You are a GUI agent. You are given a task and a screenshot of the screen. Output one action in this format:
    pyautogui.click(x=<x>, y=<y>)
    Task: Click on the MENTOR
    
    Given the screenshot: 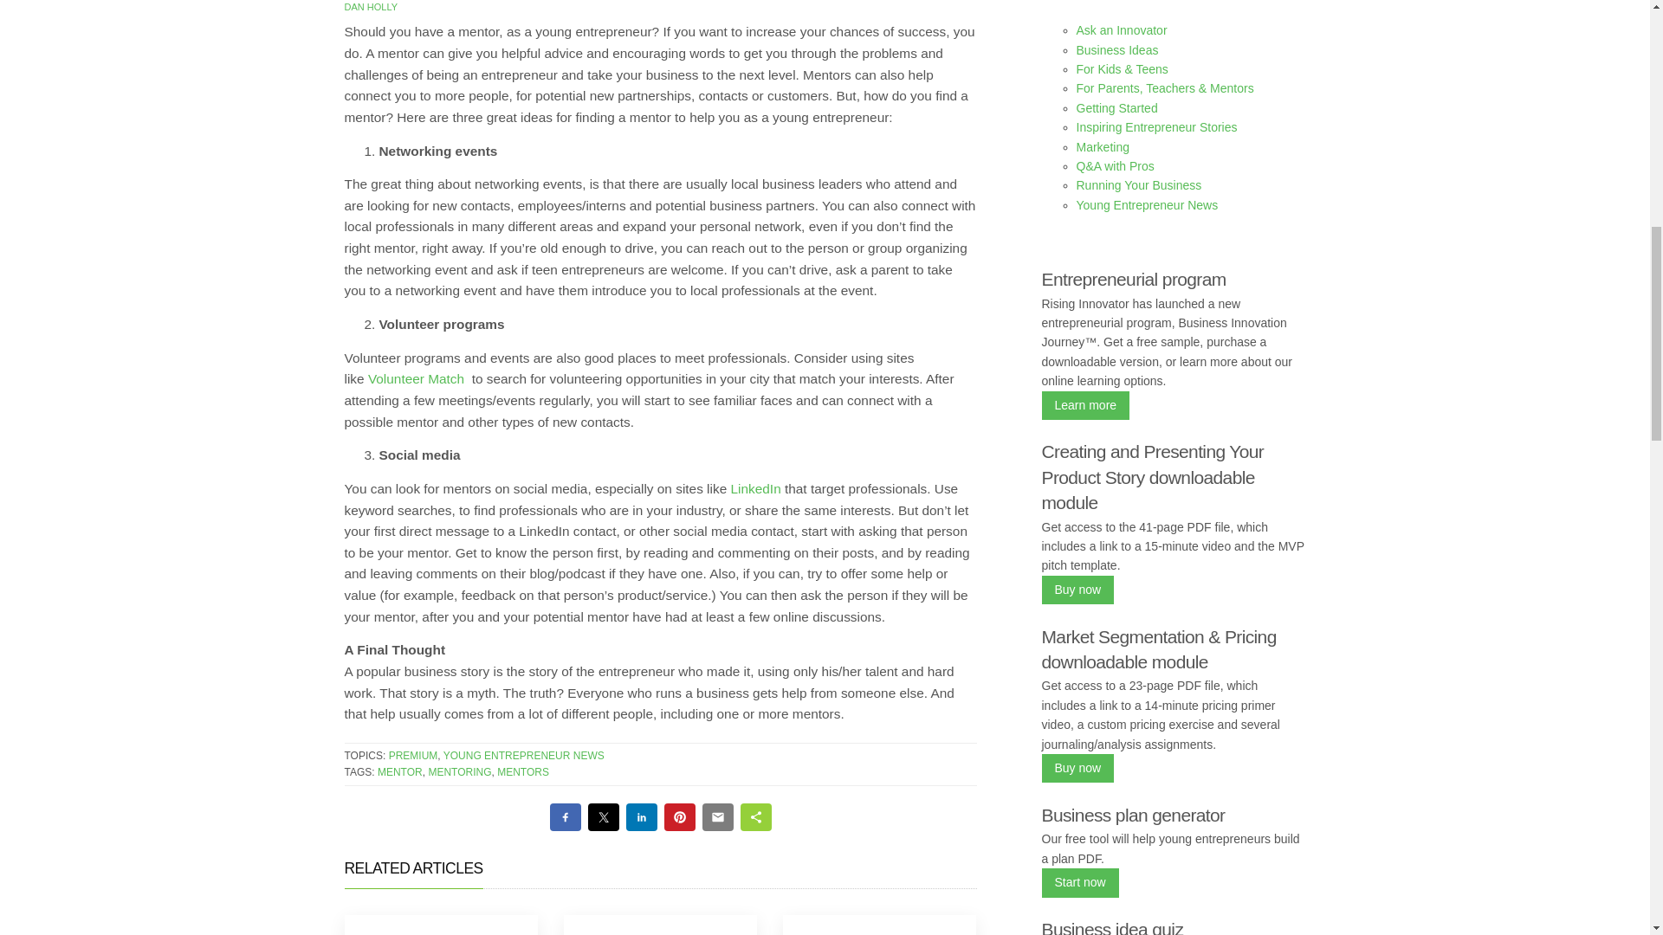 What is the action you would take?
    pyautogui.click(x=399, y=771)
    